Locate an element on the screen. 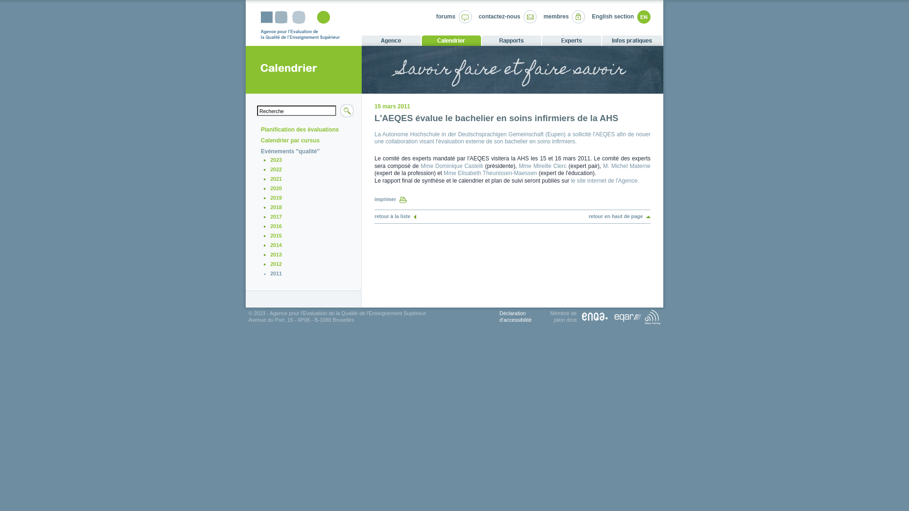  2012 is located at coordinates (276, 264).